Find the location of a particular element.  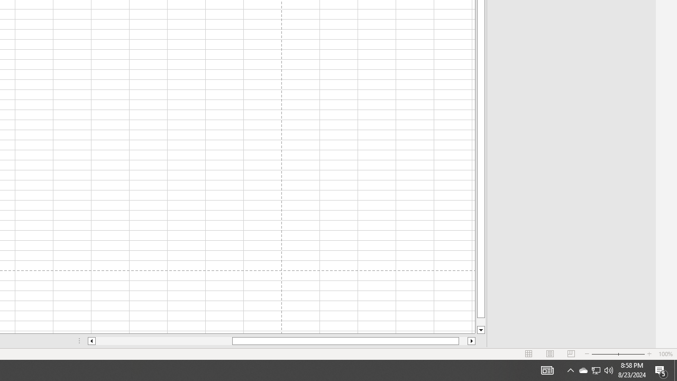

Action Center, 5 new notifications is located at coordinates (596, 370).